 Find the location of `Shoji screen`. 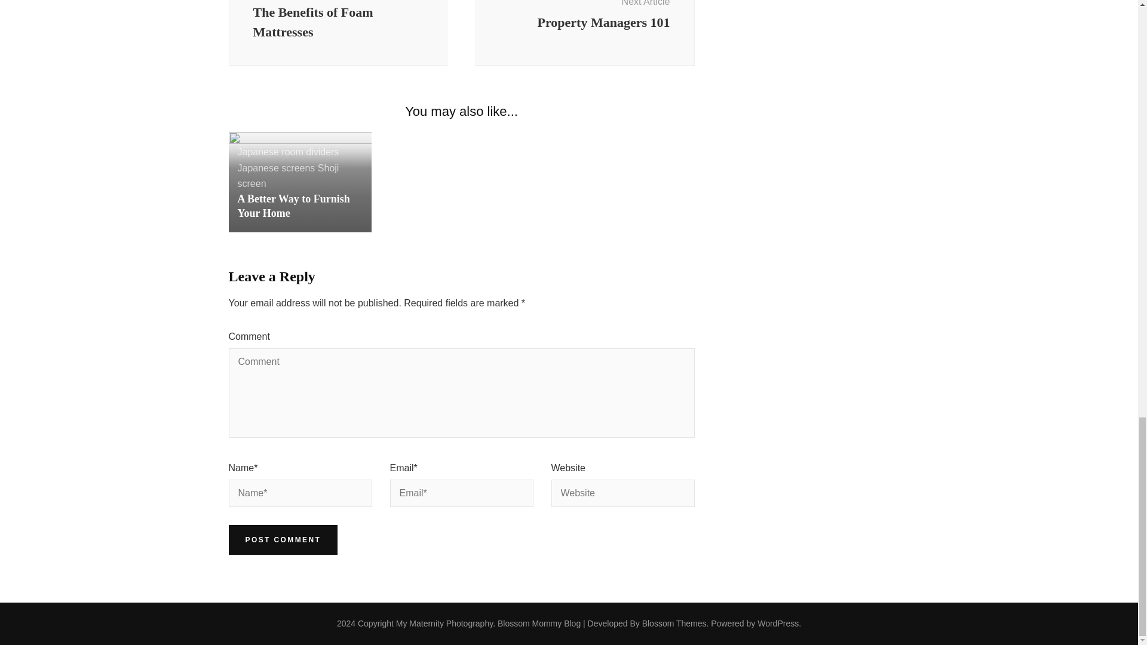

Shoji screen is located at coordinates (276, 168).